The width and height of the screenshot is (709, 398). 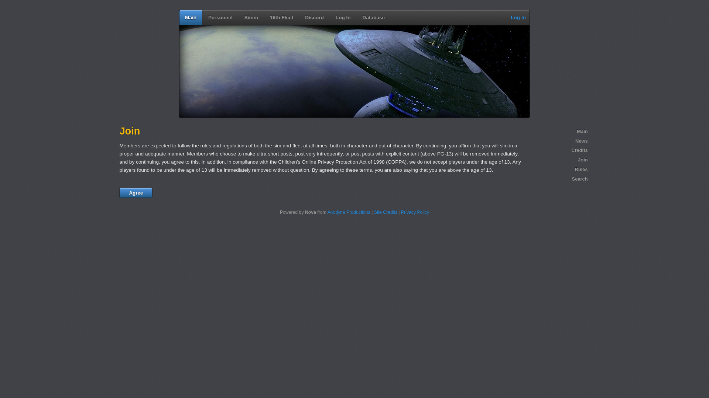 I want to click on Anodyne Productions, so click(x=349, y=212).